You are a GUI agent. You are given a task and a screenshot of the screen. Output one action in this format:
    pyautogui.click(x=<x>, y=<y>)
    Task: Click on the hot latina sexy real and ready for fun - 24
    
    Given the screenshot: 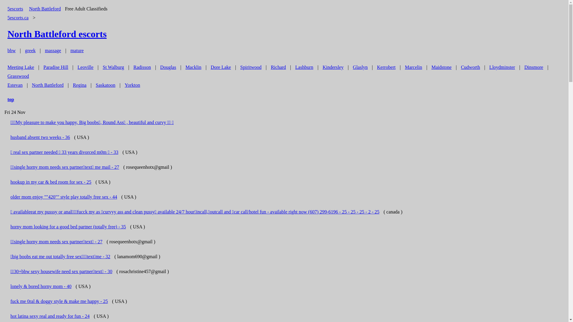 What is the action you would take?
    pyautogui.click(x=50, y=316)
    